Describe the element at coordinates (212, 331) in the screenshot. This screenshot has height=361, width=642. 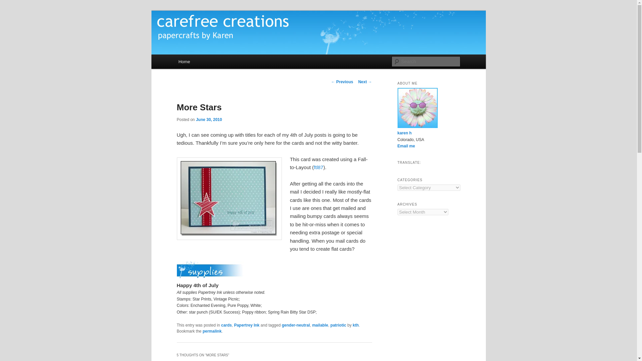
I see `permalink` at that location.